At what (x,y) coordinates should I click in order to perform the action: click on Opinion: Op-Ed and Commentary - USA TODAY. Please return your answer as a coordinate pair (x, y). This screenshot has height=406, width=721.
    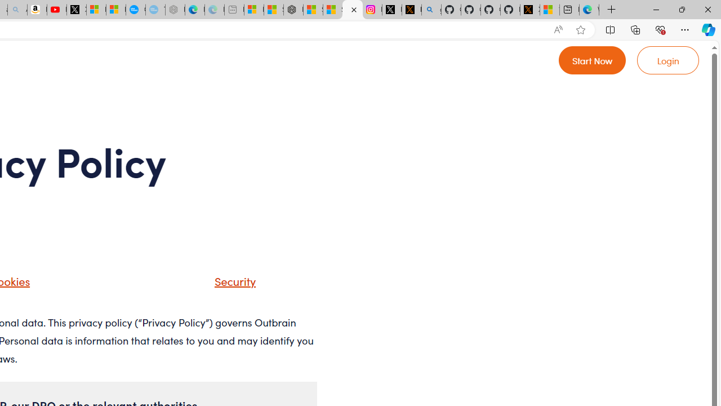
    Looking at the image, I should click on (136, 10).